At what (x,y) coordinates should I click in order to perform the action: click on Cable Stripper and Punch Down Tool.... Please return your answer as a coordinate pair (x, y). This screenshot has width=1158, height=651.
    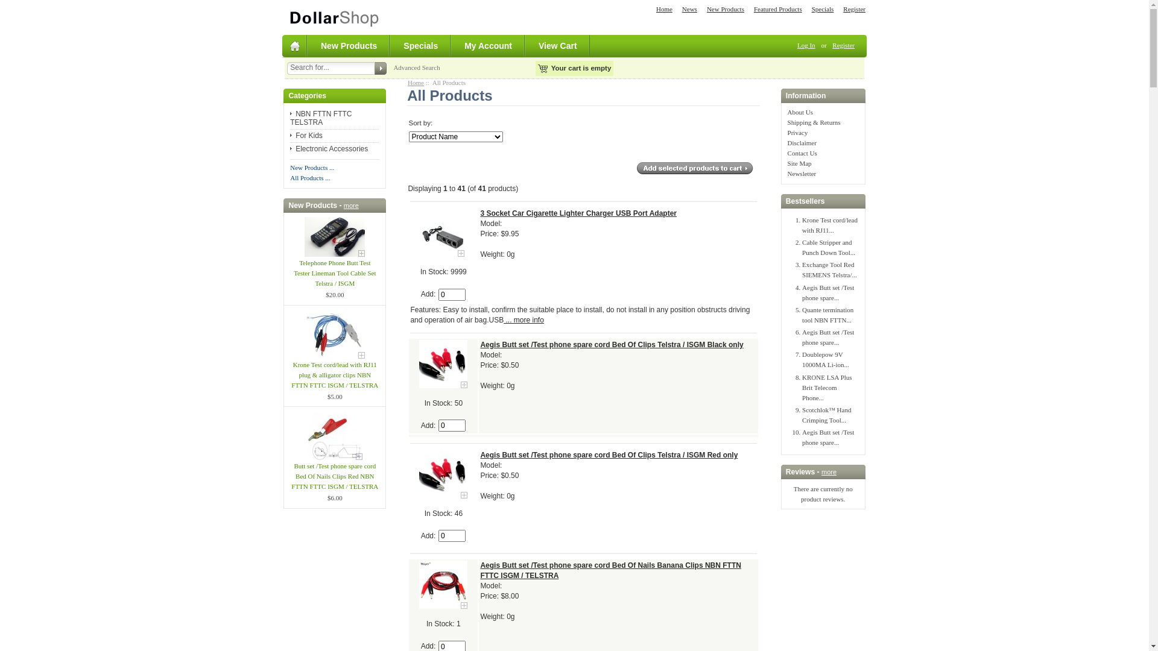
    Looking at the image, I should click on (829, 247).